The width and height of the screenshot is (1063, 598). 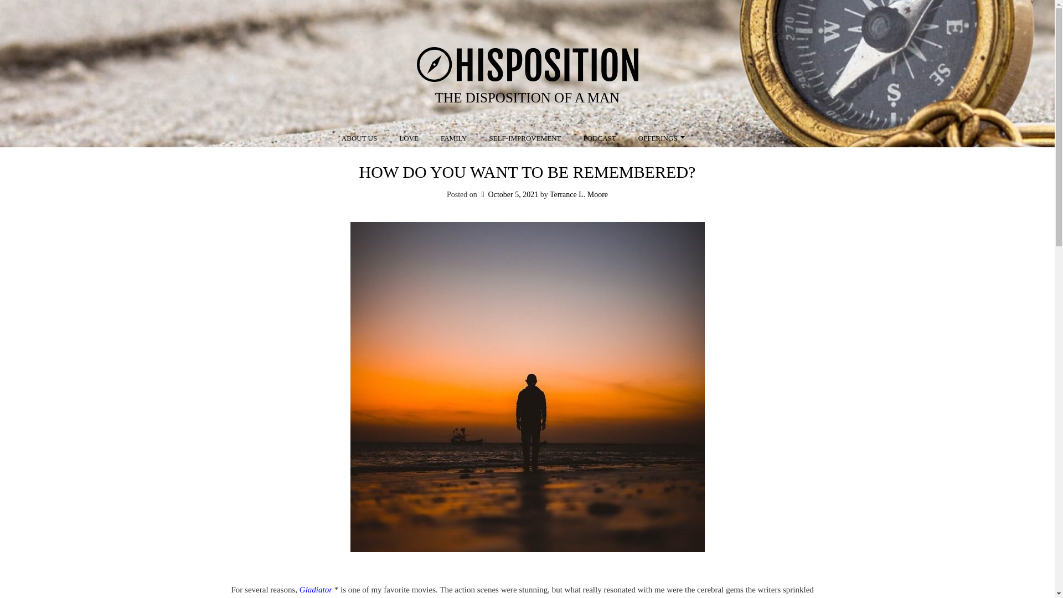 I want to click on Terrance L. Moore, so click(x=579, y=194).